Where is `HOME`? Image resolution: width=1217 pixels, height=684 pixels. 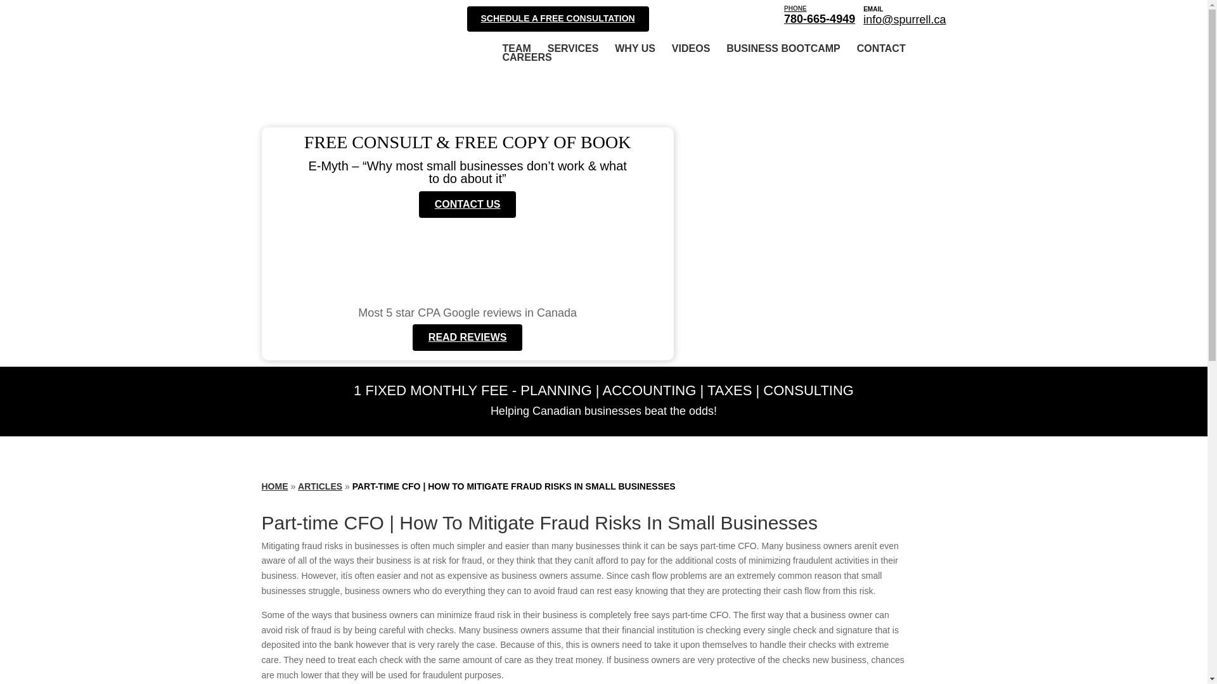 HOME is located at coordinates (819, 14).